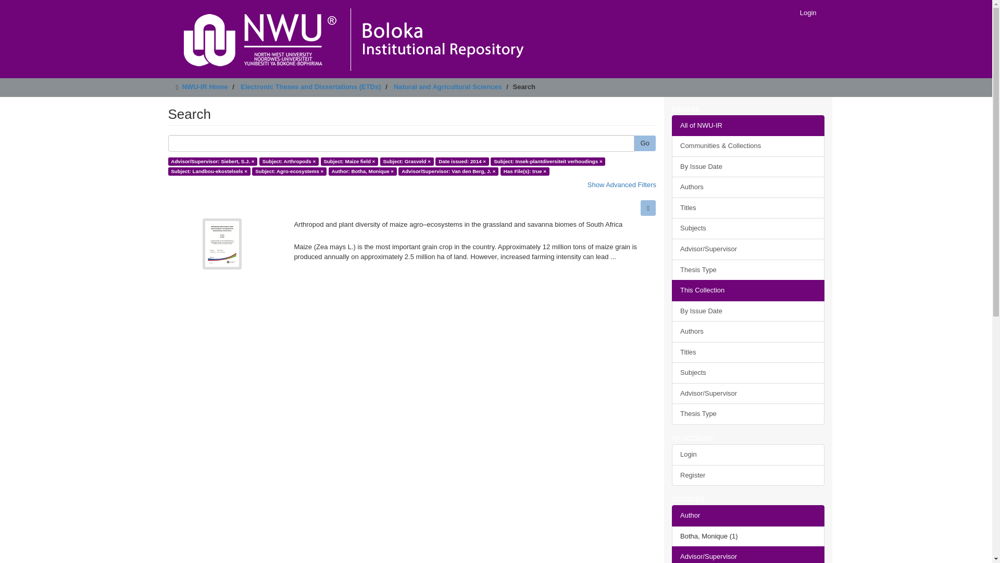  Describe the element at coordinates (808, 13) in the screenshot. I see `Login` at that location.